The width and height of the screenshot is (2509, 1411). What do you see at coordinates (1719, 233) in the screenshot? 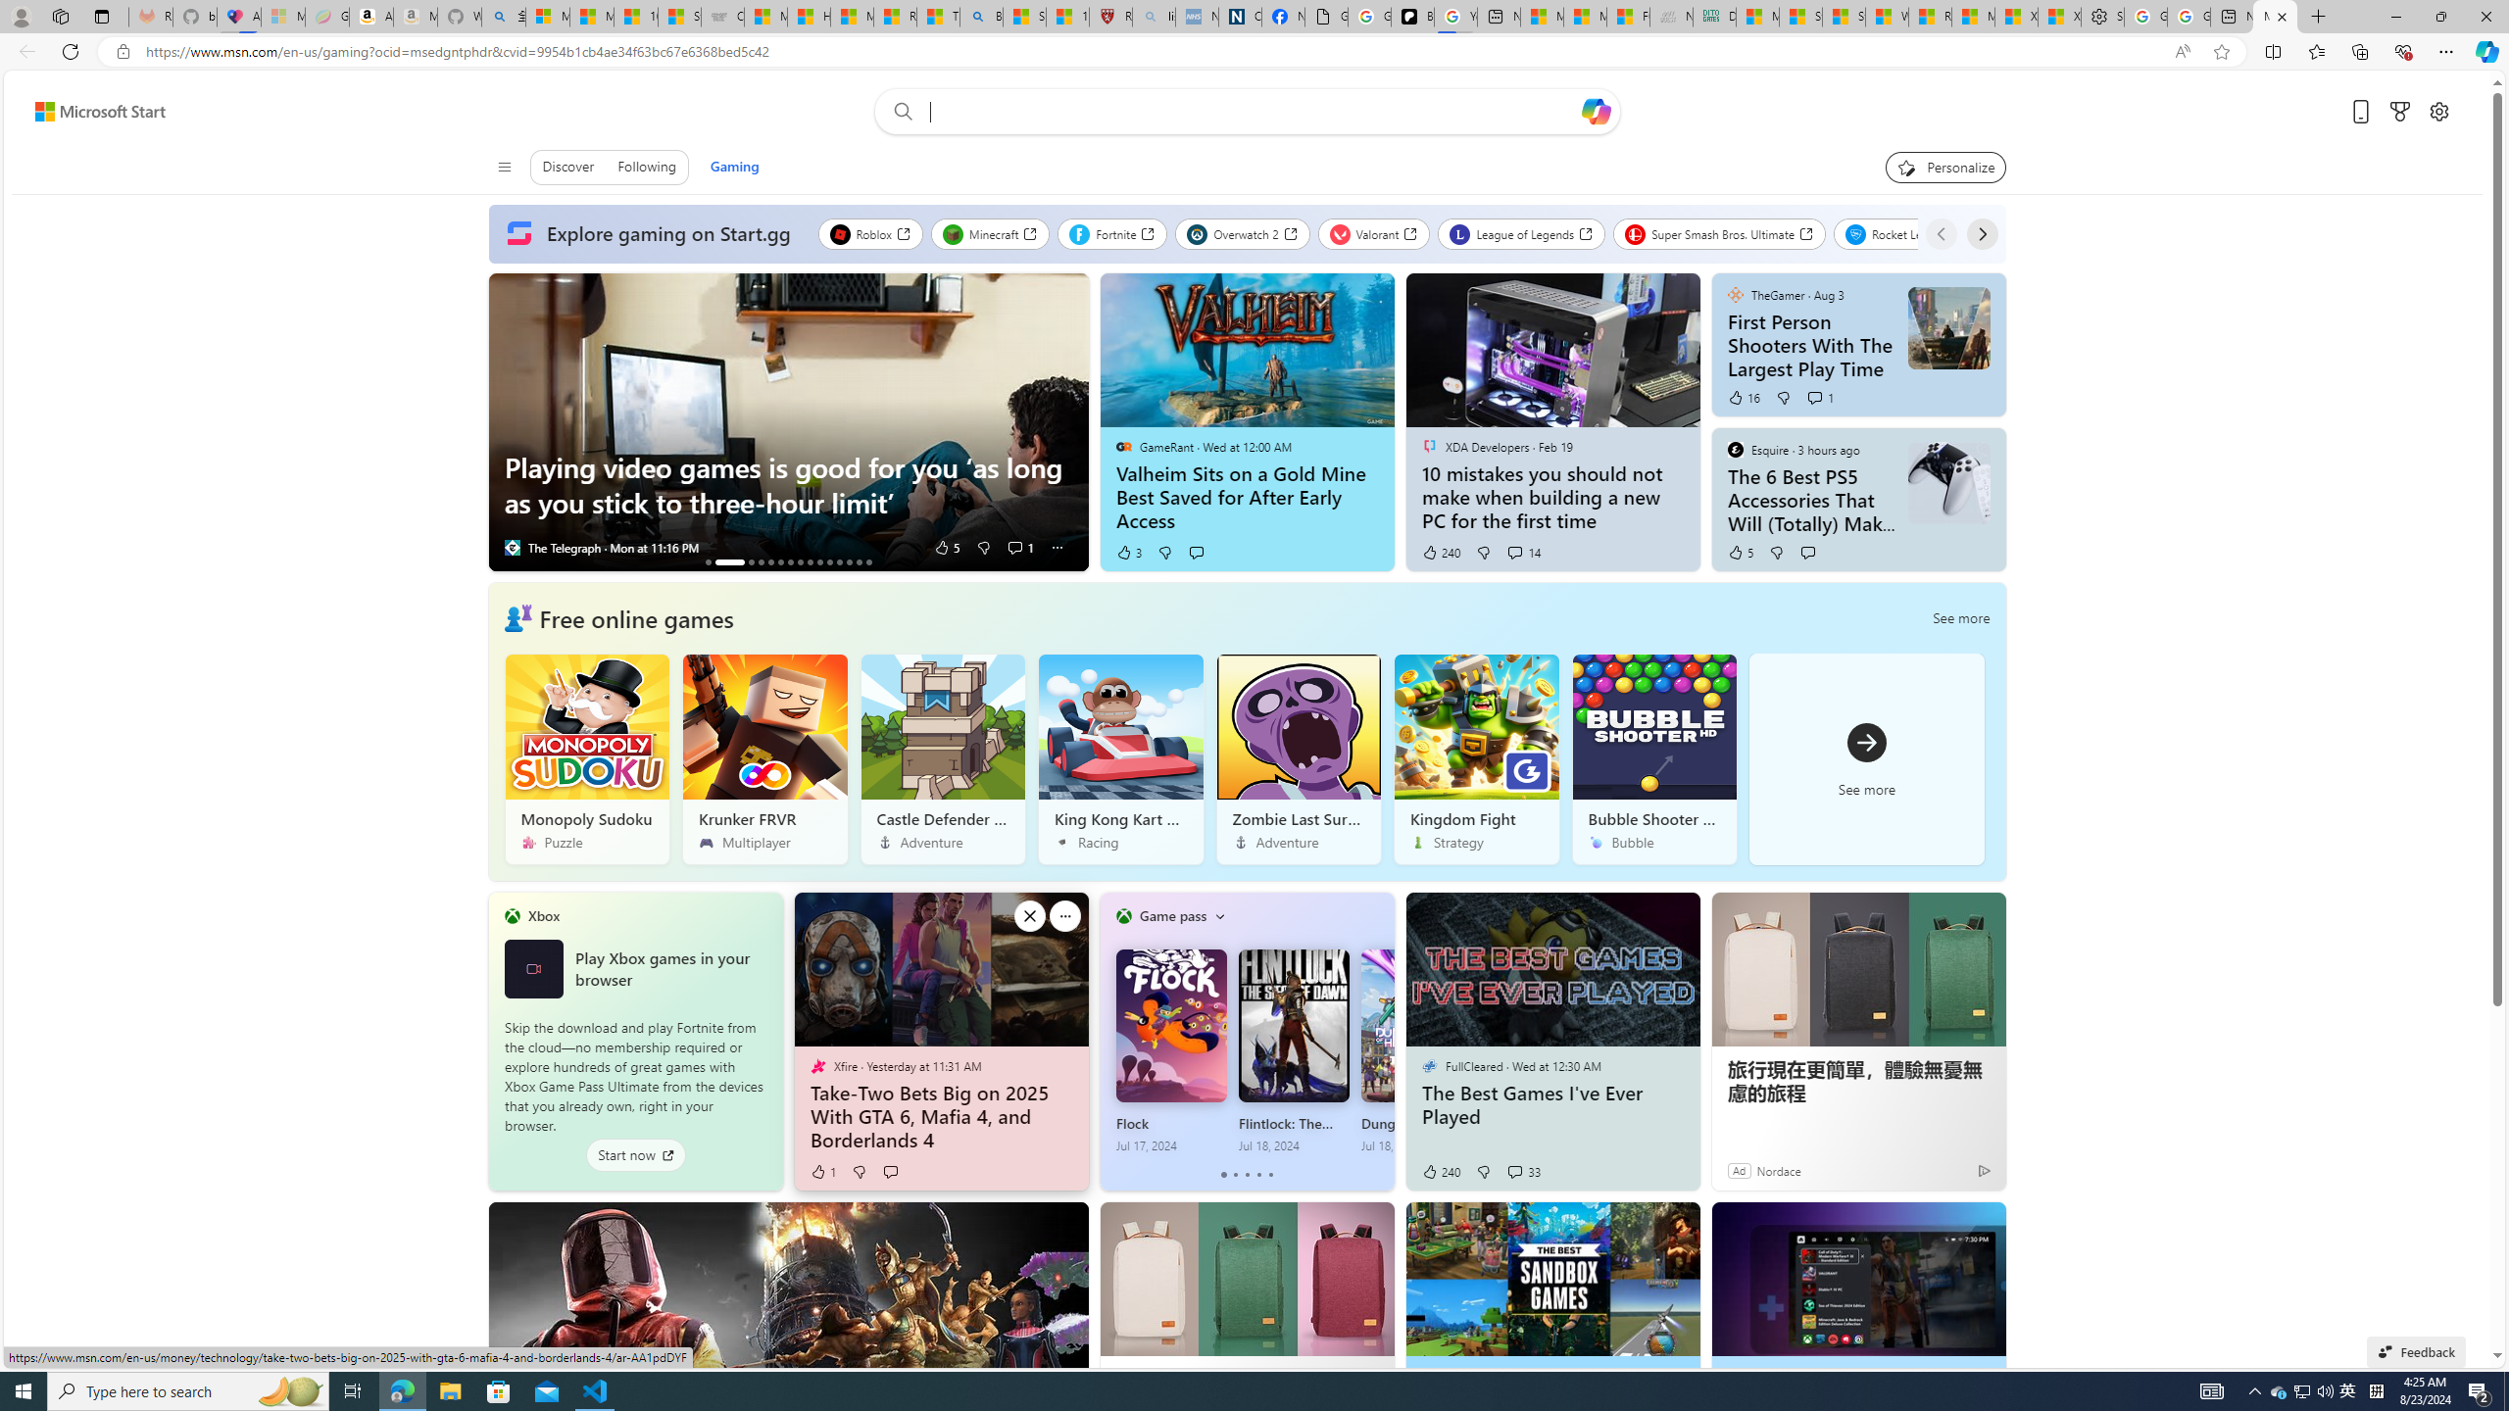
I see `Super Smash Bros. Ultimate` at bounding box center [1719, 233].